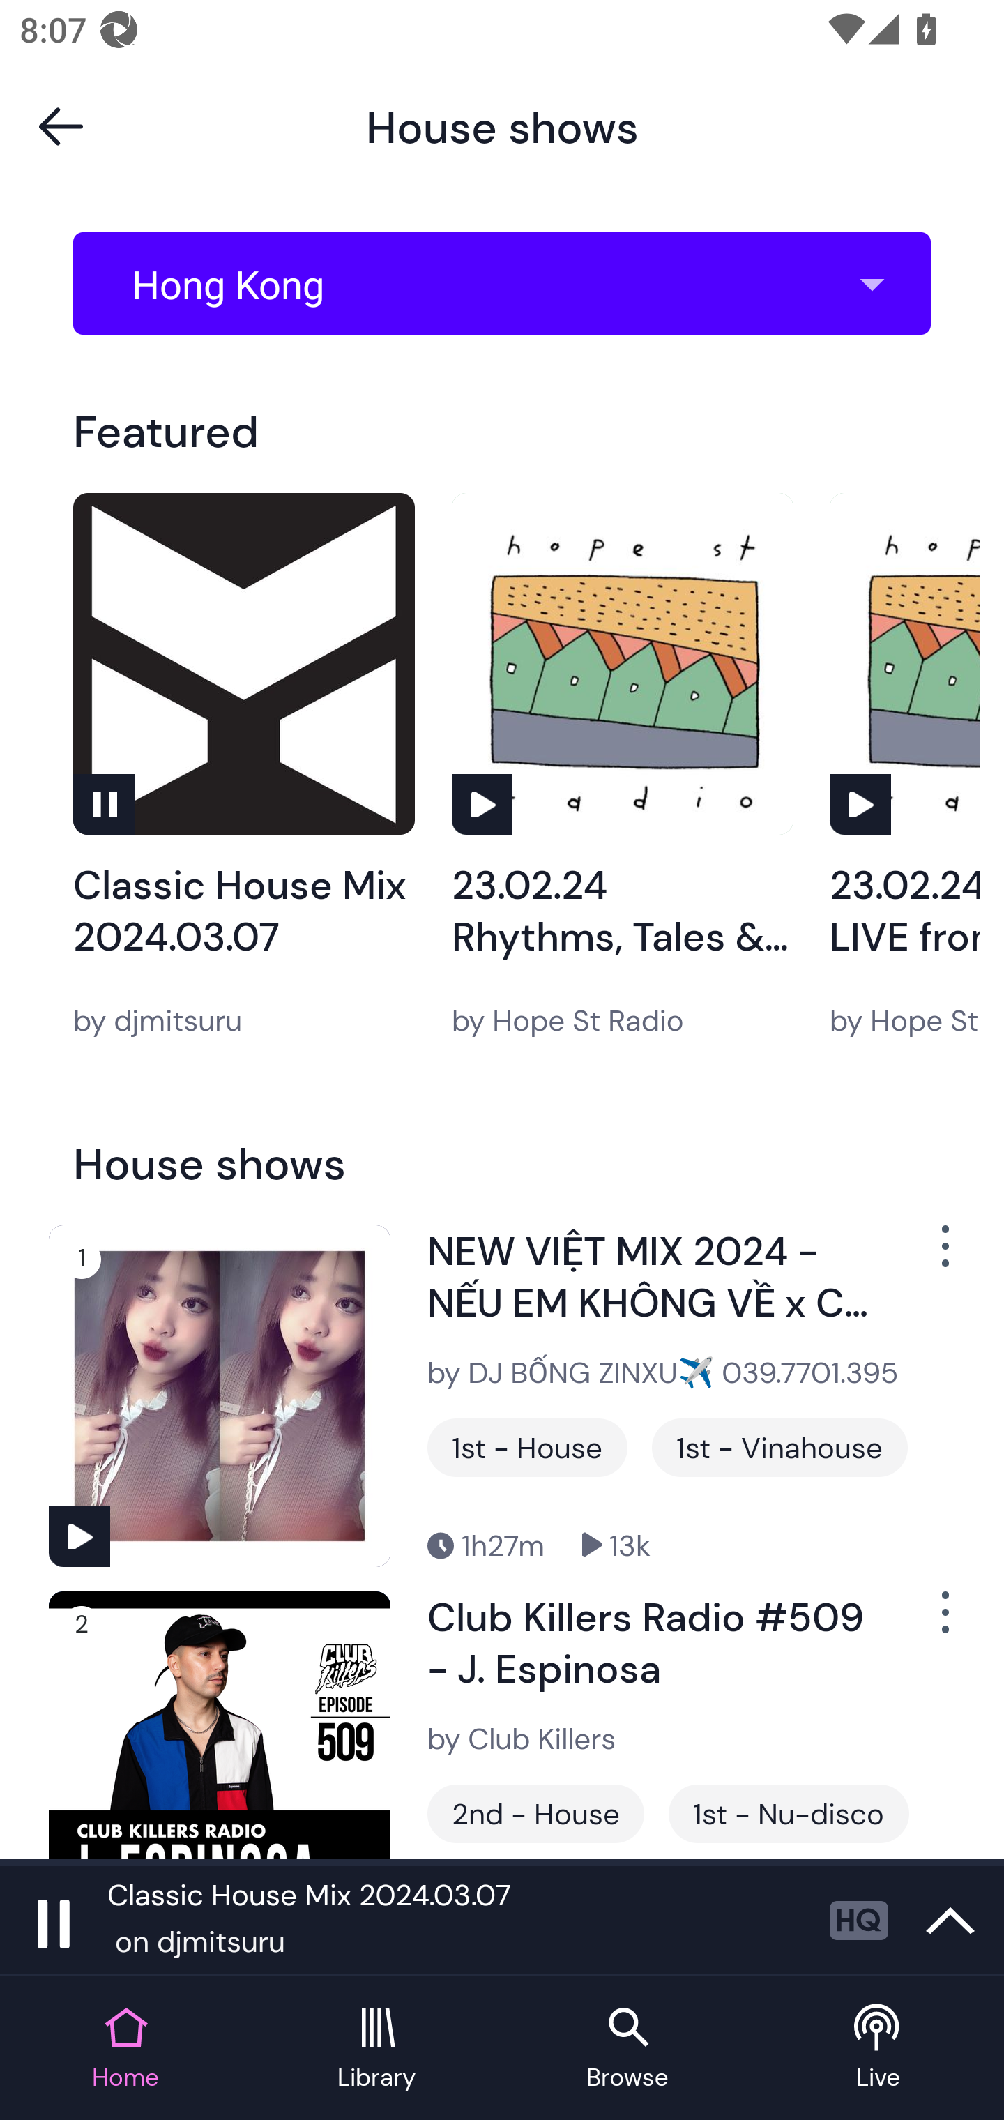  What do you see at coordinates (527, 1448) in the screenshot?
I see `1st - House` at bounding box center [527, 1448].